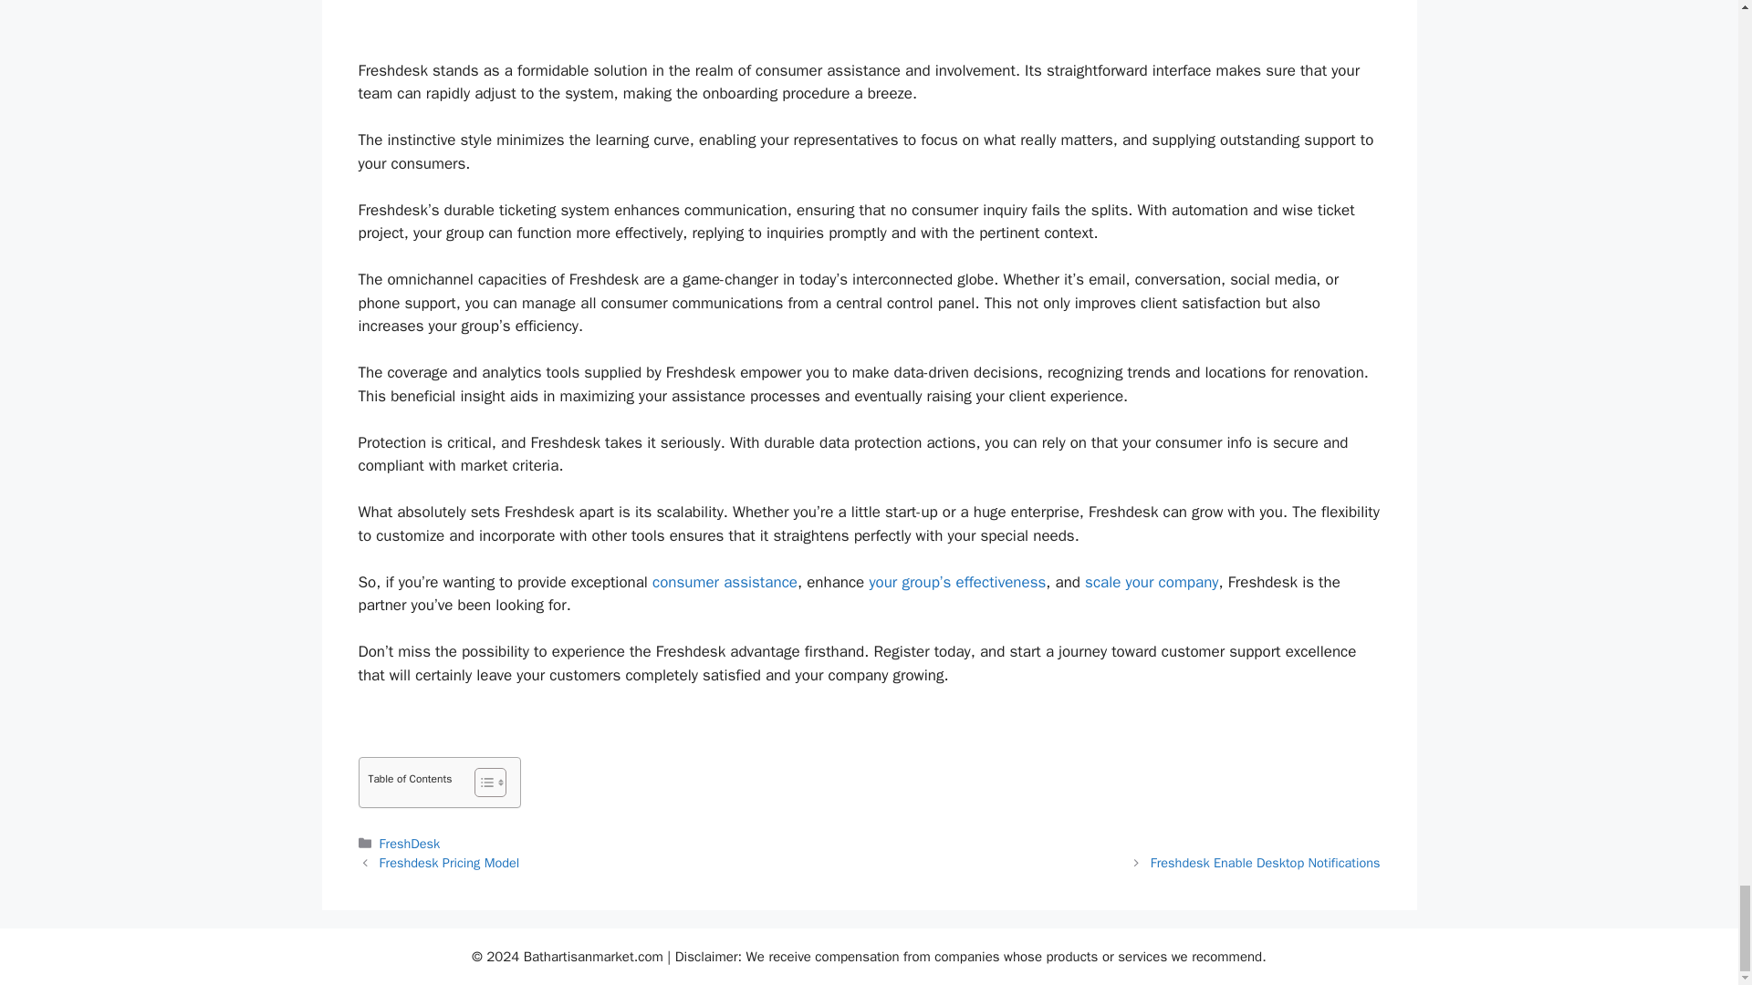 This screenshot has height=985, width=1752. What do you see at coordinates (725, 582) in the screenshot?
I see `consumer assistance` at bounding box center [725, 582].